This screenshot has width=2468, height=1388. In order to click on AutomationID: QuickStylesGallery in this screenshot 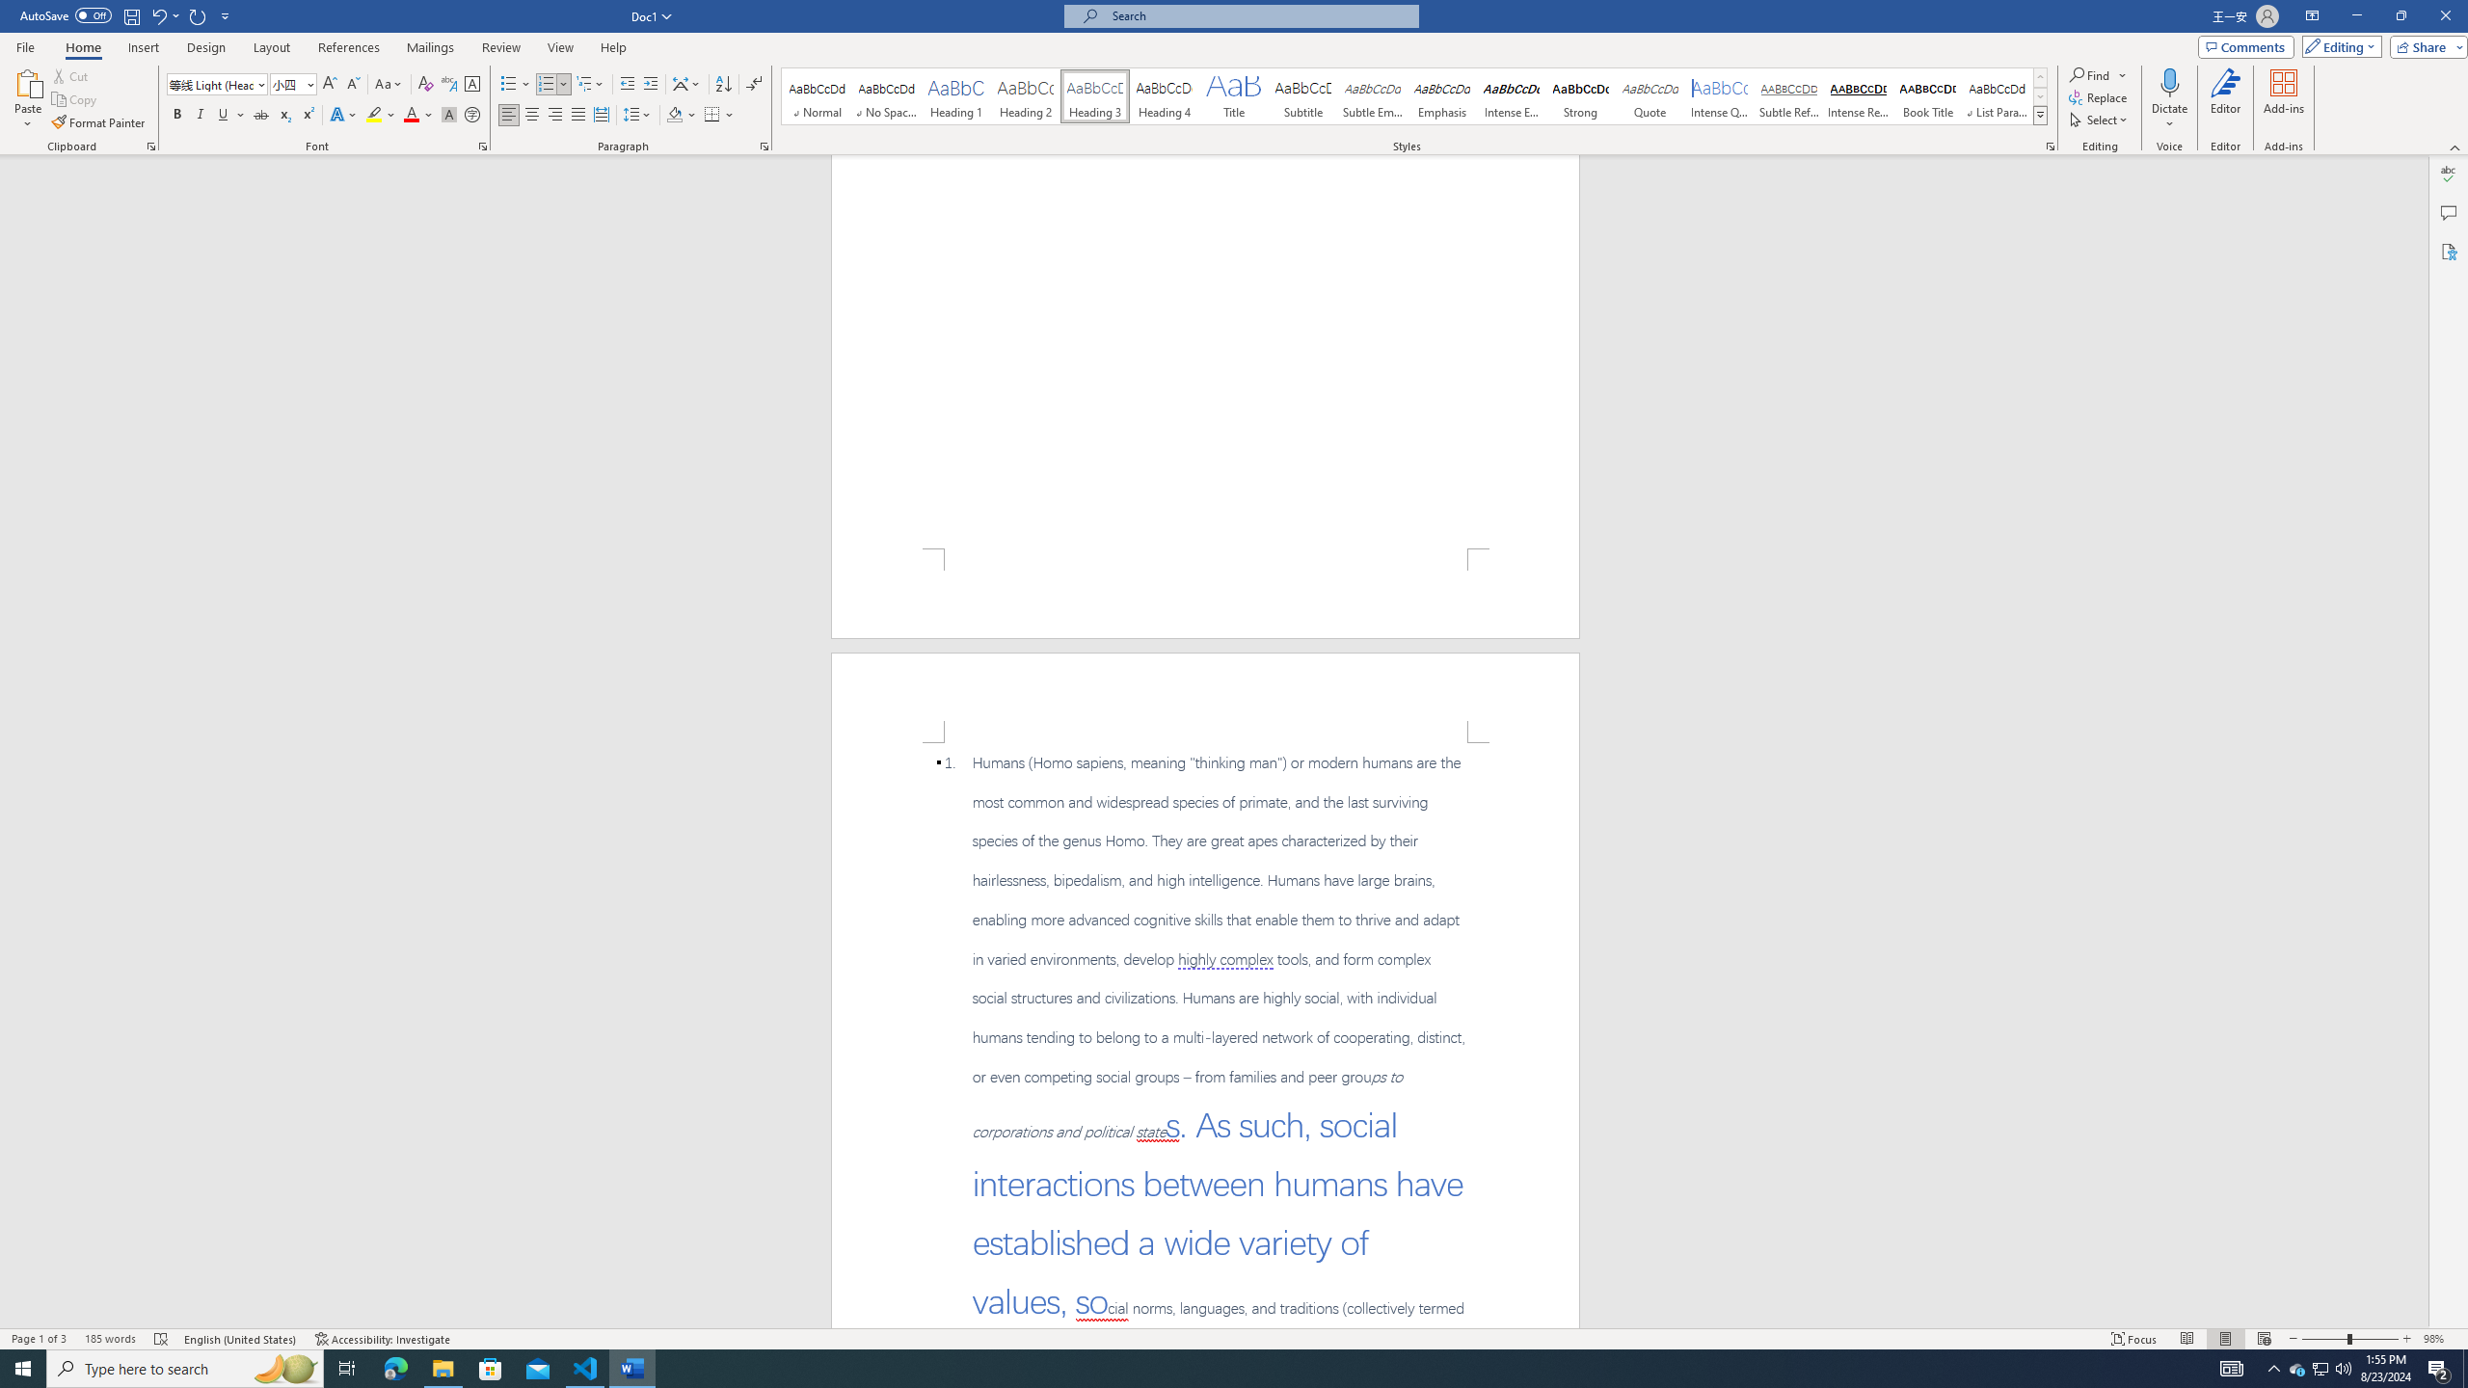, I will do `click(1415, 96)`.